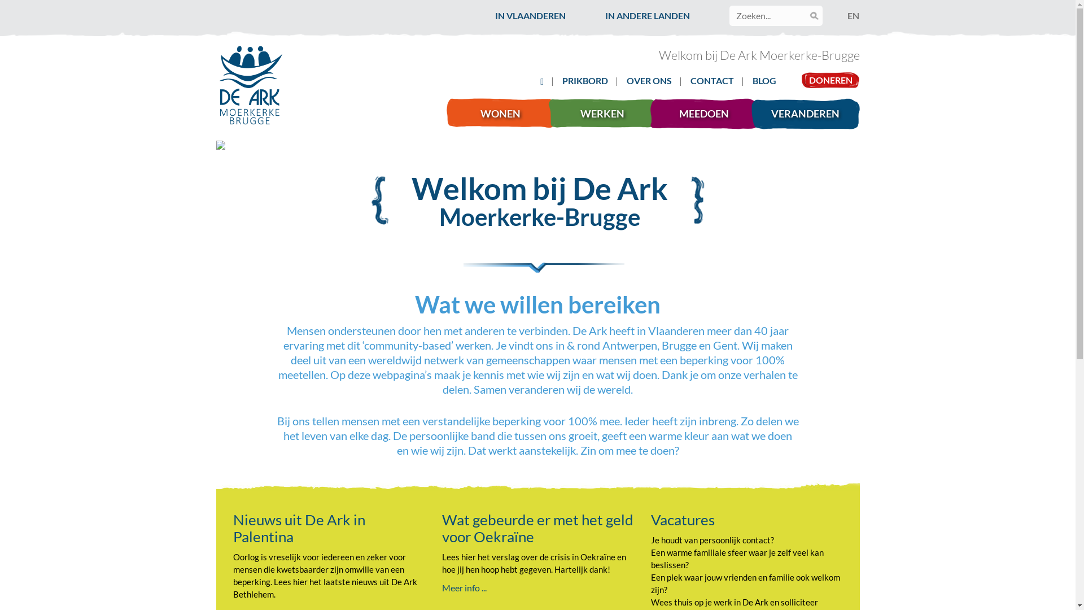 The width and height of the screenshot is (1084, 610). I want to click on EN, so click(854, 16).